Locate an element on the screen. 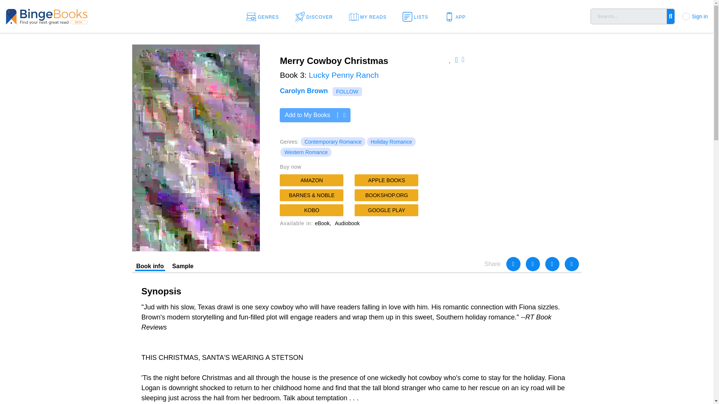 This screenshot has height=404, width=719. Lucky Penny Ranch is located at coordinates (344, 75).